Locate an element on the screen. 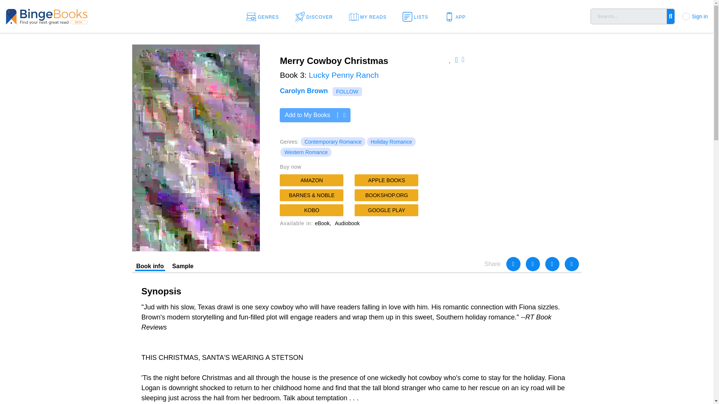 This screenshot has height=404, width=719. Lucky Penny Ranch is located at coordinates (344, 75).